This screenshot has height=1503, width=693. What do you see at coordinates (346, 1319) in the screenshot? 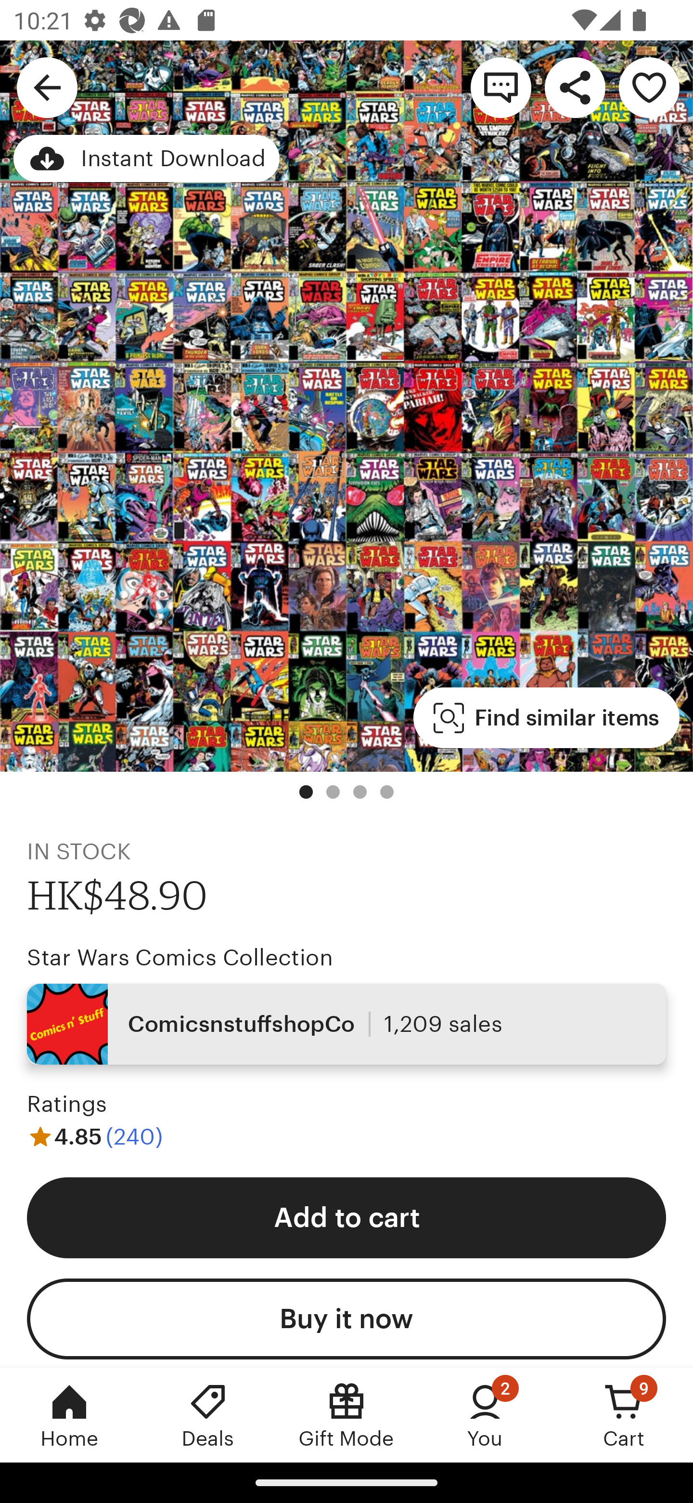
I see `Buy it now` at bounding box center [346, 1319].